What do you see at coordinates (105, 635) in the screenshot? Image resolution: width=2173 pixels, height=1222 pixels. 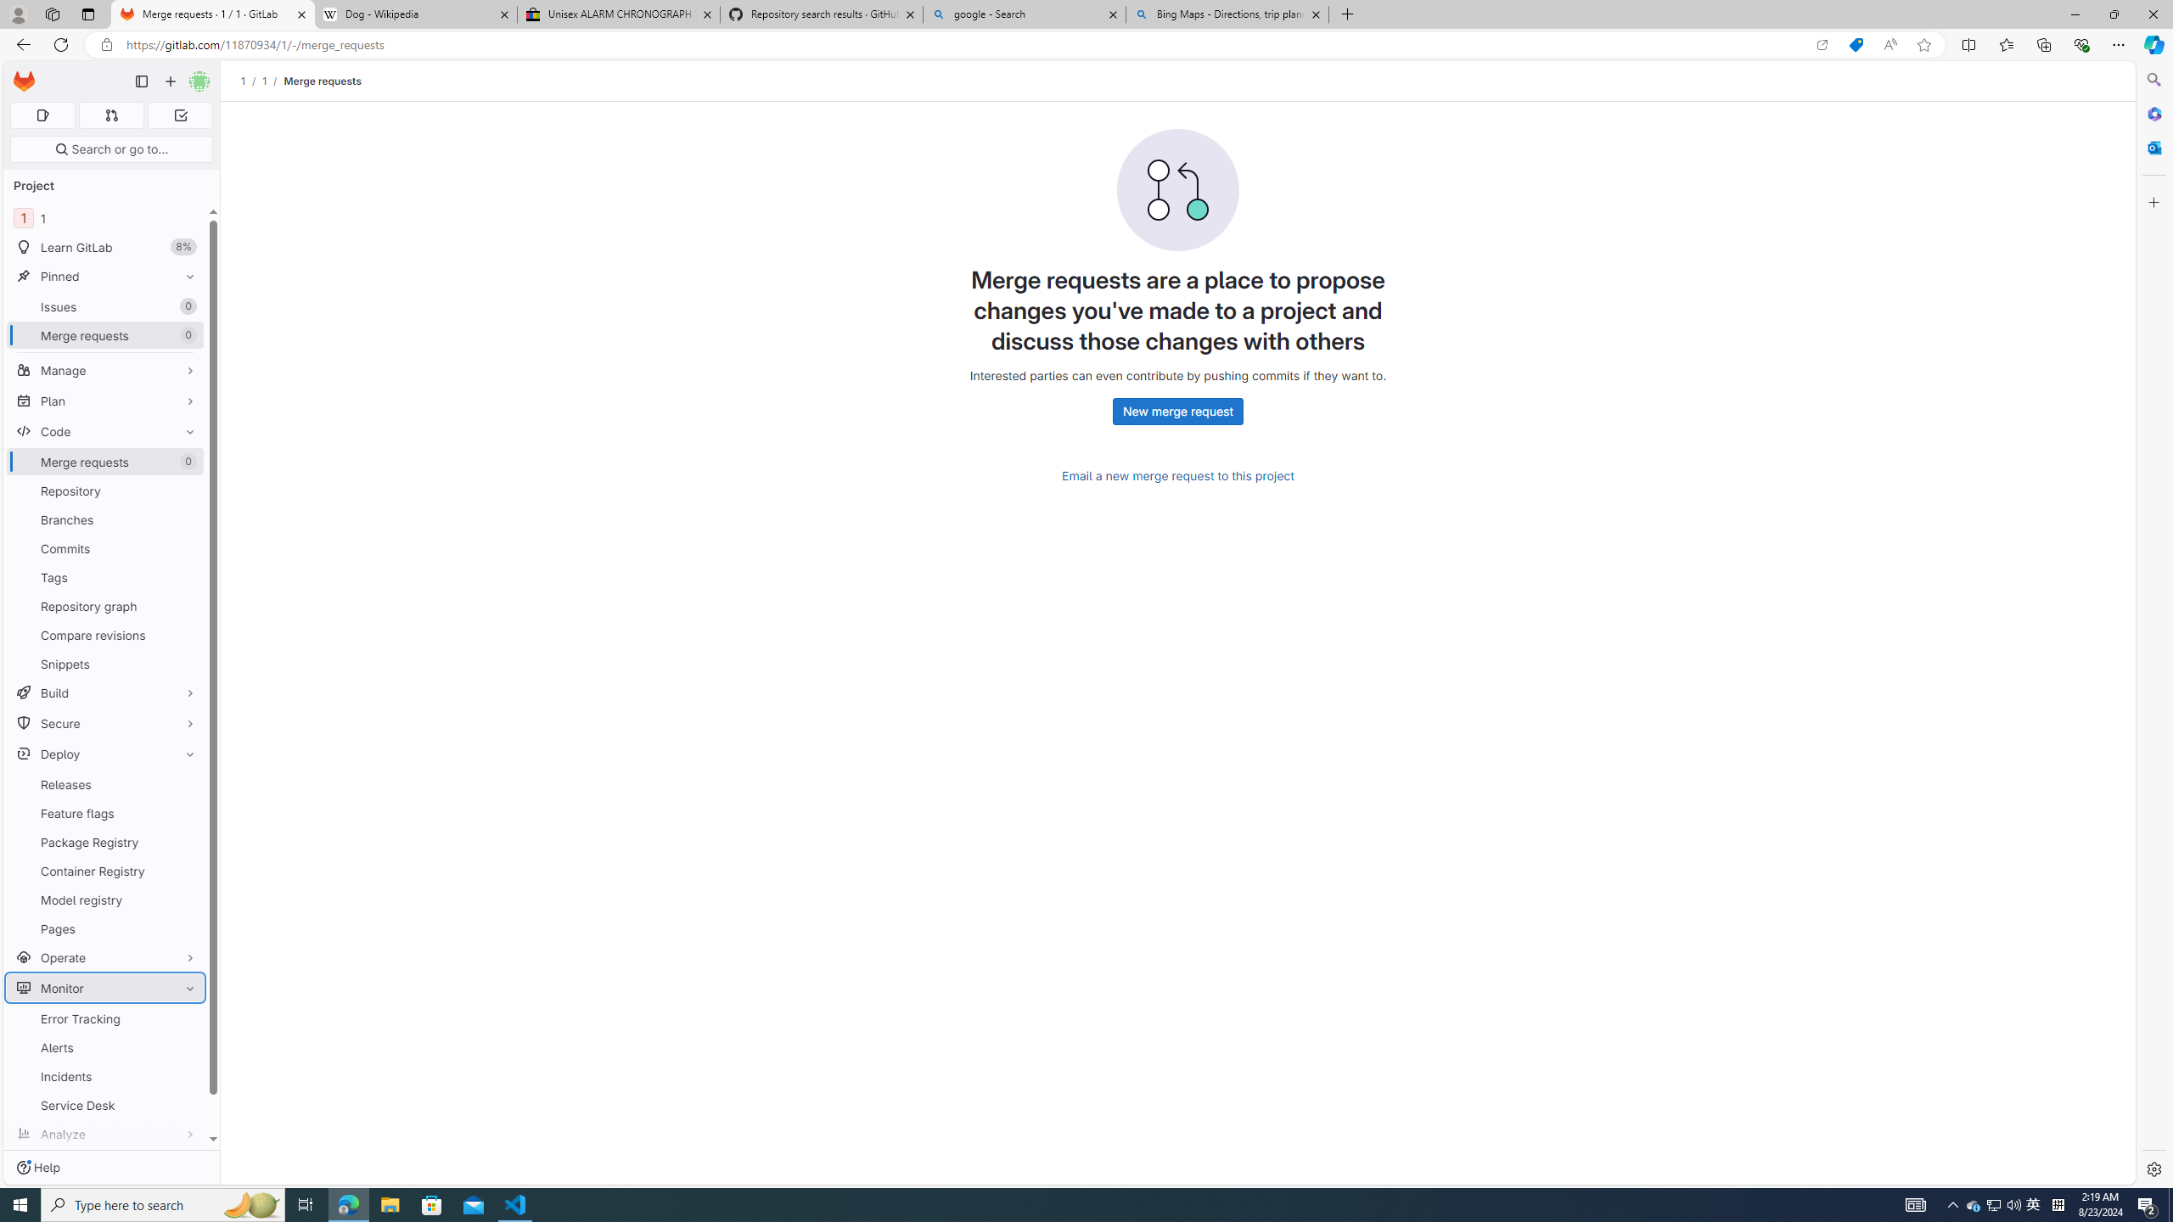 I see `Compare revisions` at bounding box center [105, 635].